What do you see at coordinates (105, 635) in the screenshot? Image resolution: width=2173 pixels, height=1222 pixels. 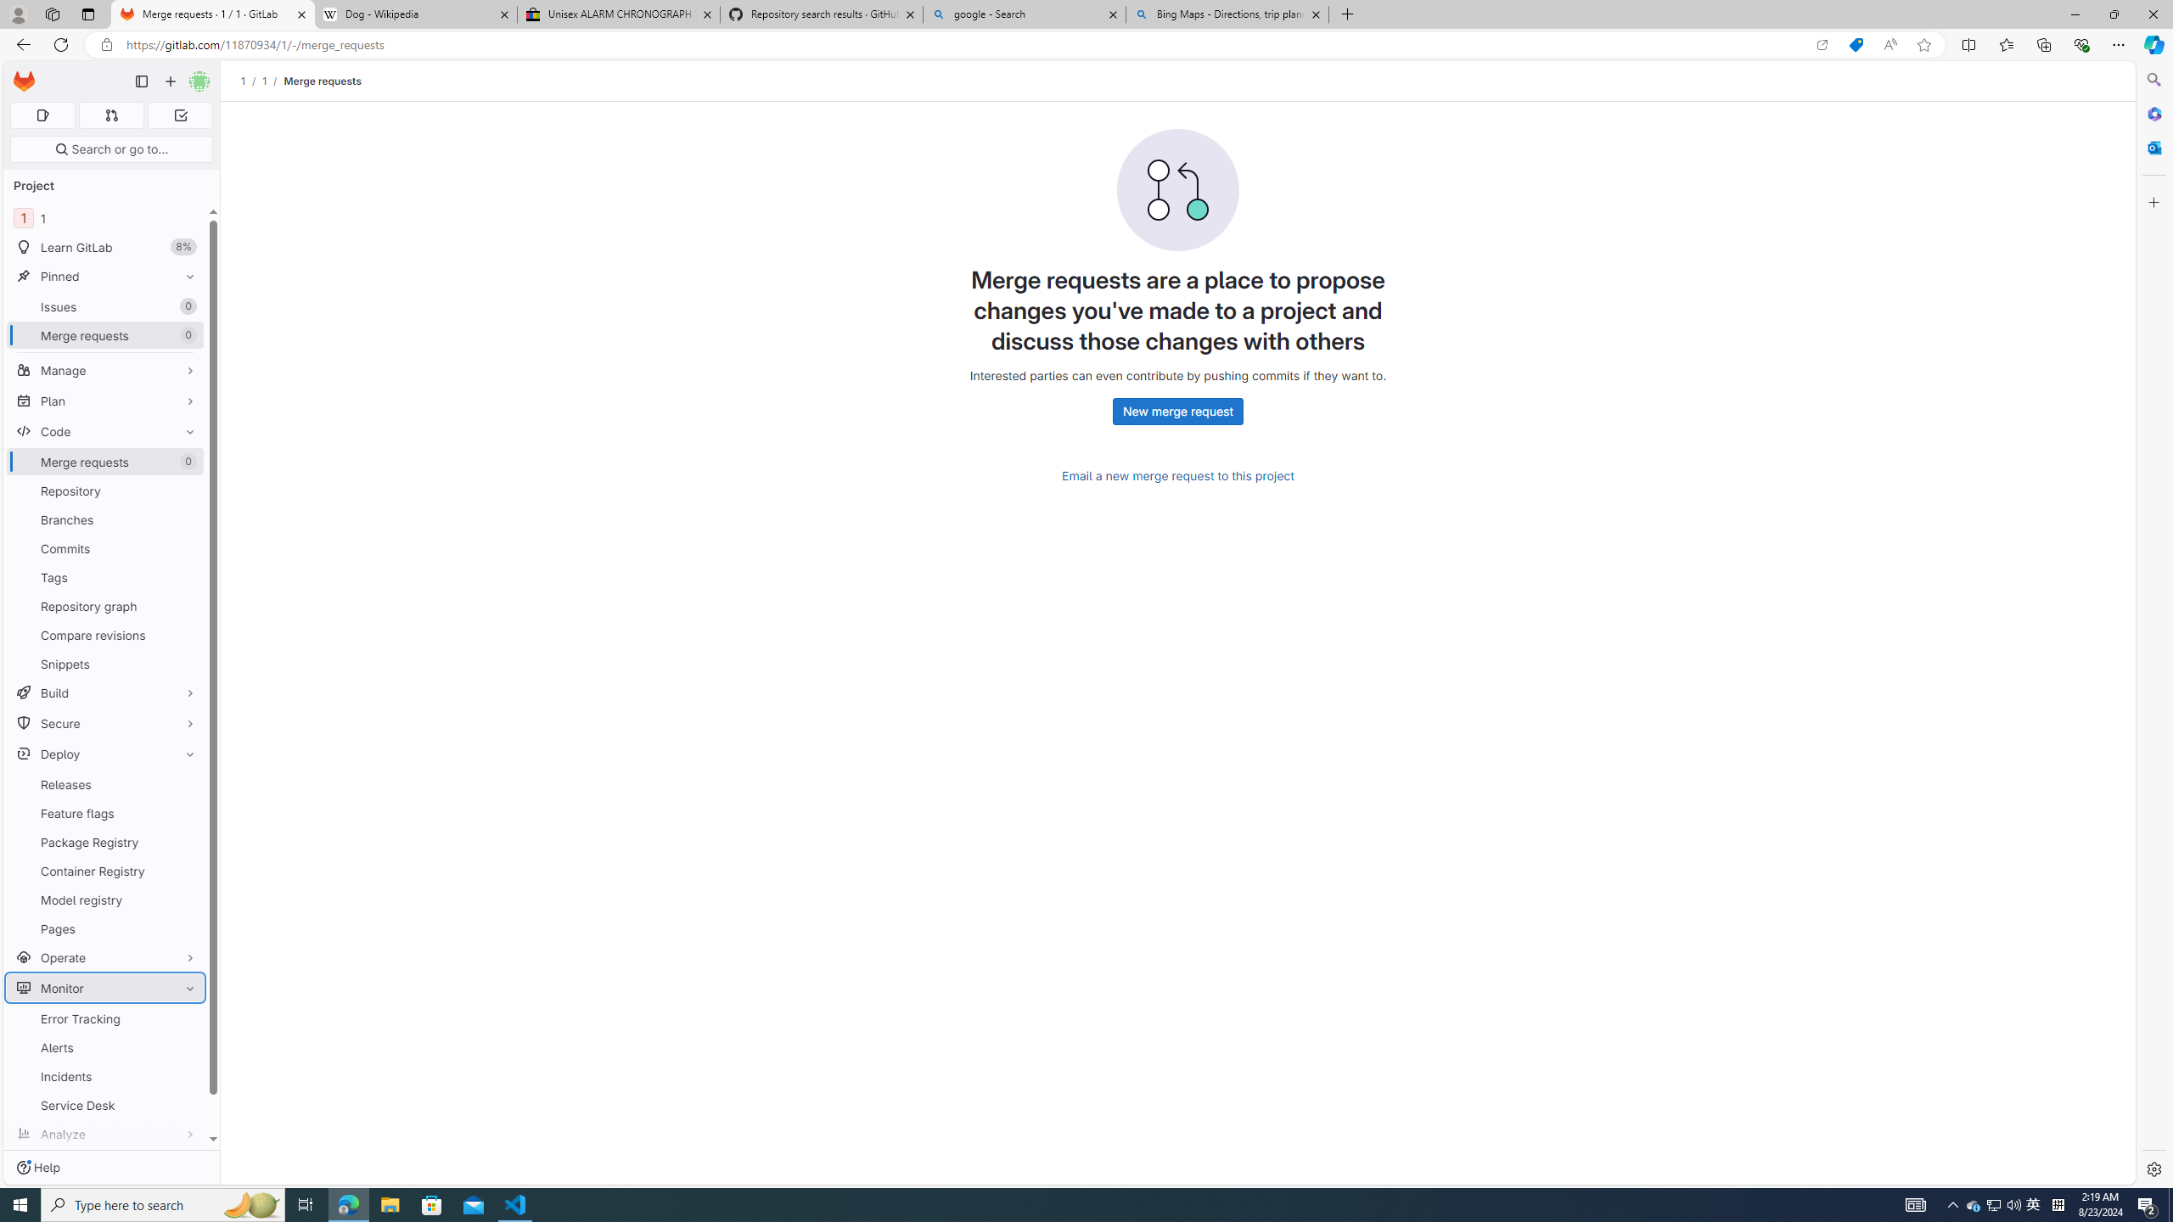 I see `Compare revisions` at bounding box center [105, 635].